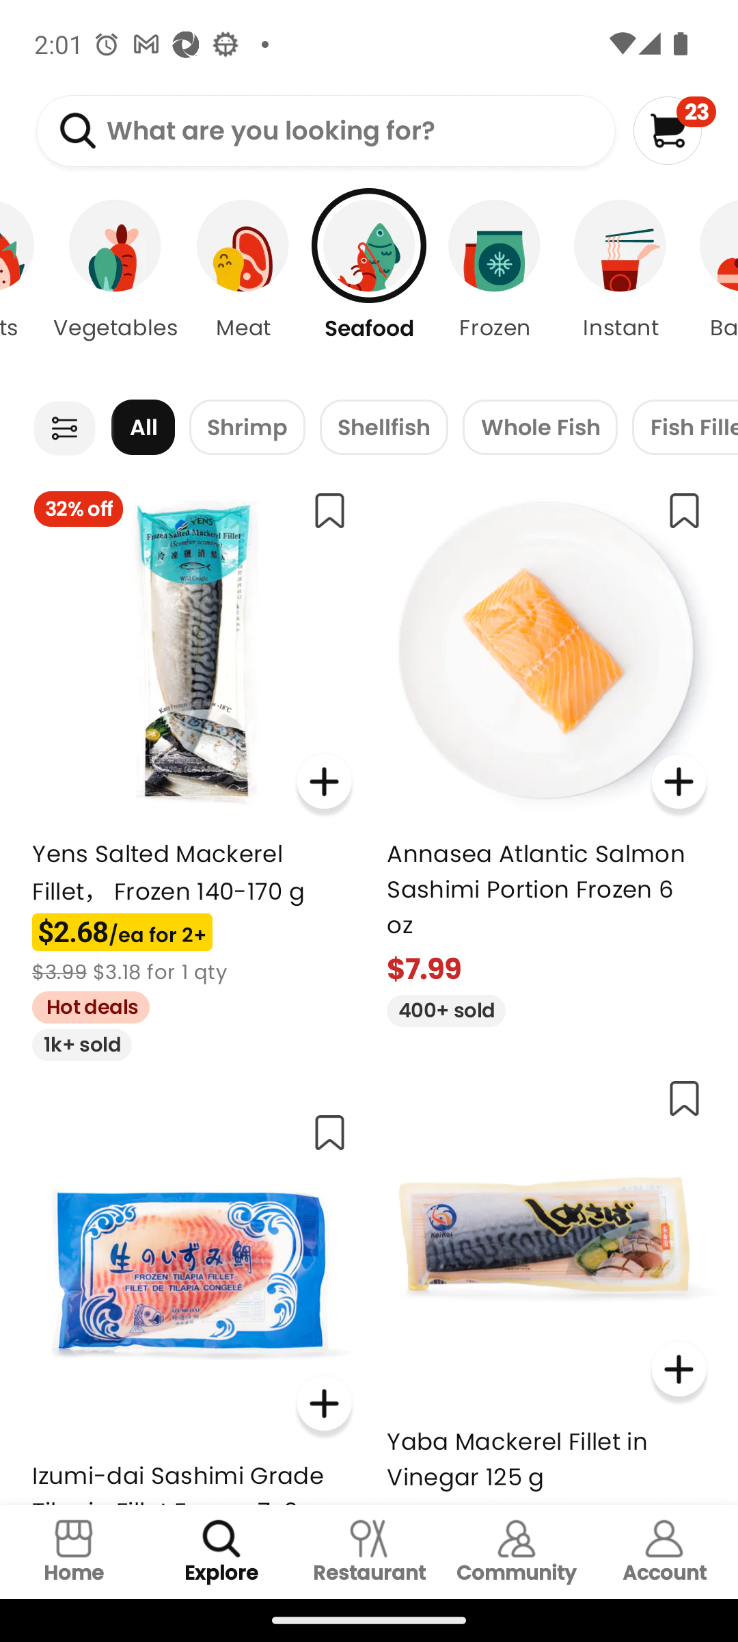 The image size is (738, 1642). Describe the element at coordinates (517, 1552) in the screenshot. I see `Community` at that location.